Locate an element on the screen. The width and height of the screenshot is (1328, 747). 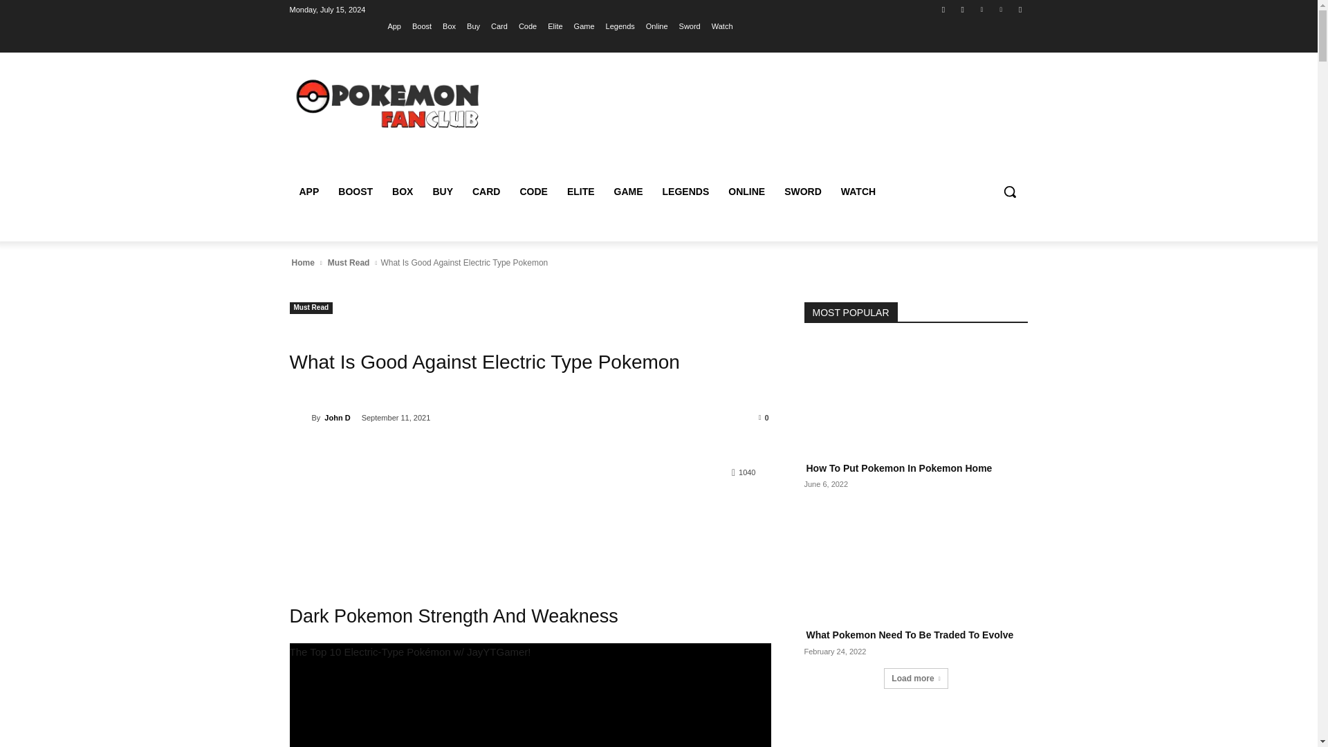
Boost is located at coordinates (422, 26).